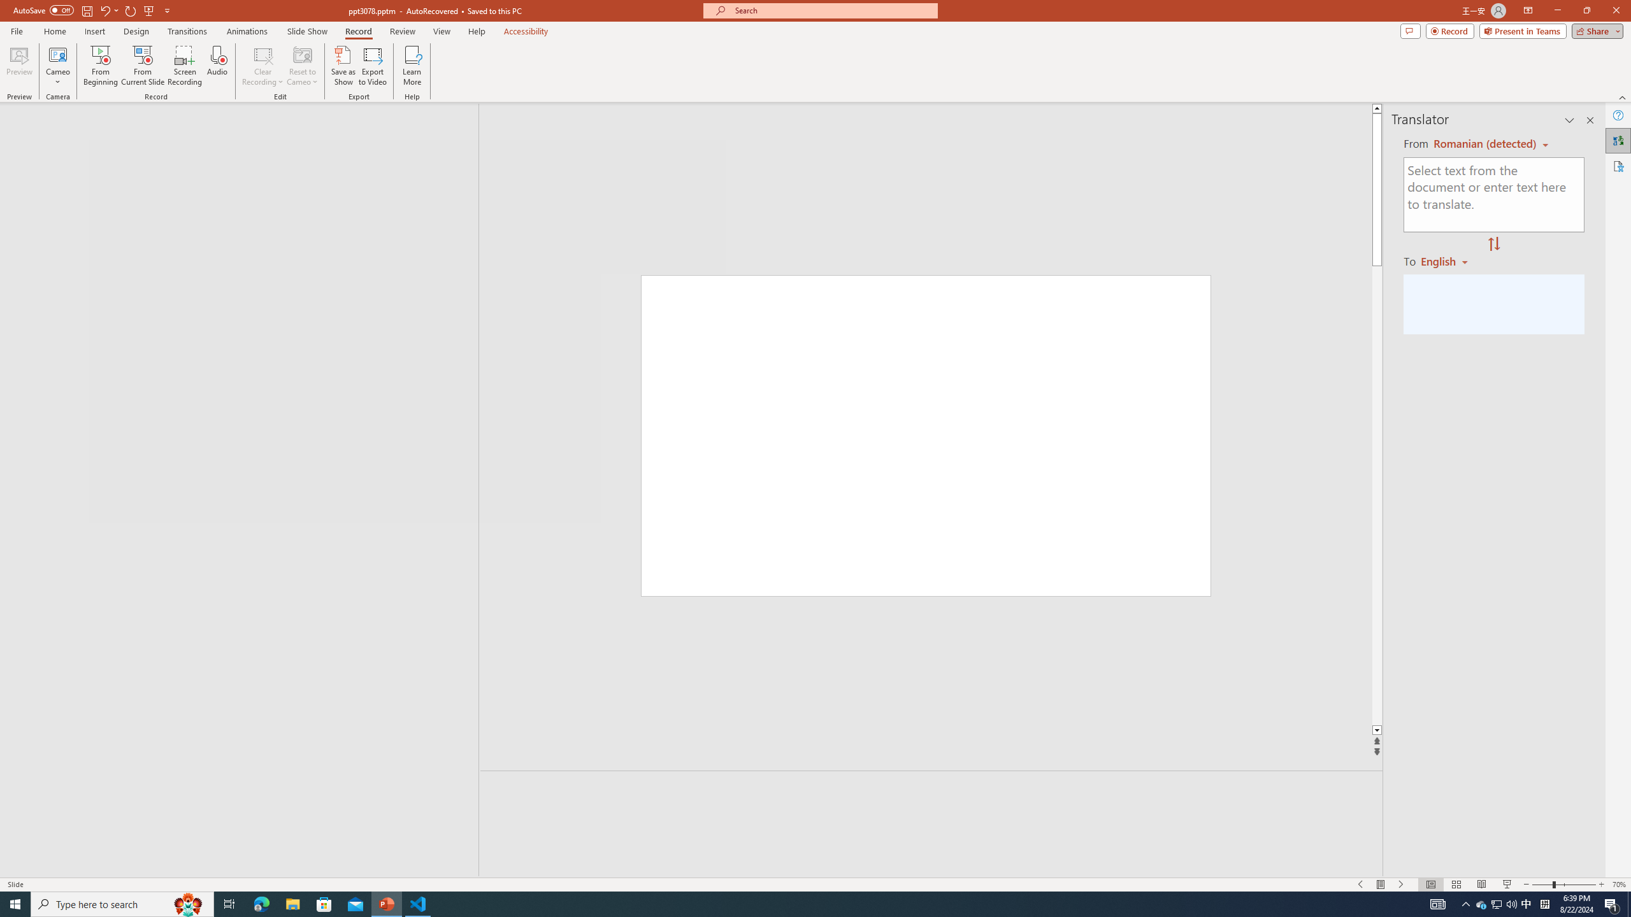 This screenshot has width=1631, height=917. Describe the element at coordinates (1402, 885) in the screenshot. I see `Slide Show Next On` at that location.